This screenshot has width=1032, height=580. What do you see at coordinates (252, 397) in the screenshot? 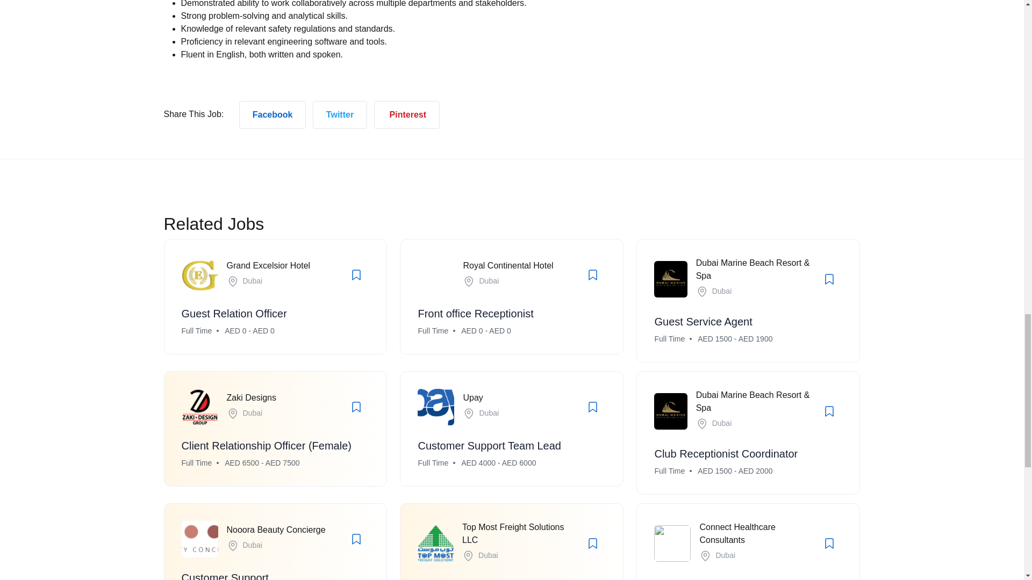
I see `Zaki Designs` at bounding box center [252, 397].